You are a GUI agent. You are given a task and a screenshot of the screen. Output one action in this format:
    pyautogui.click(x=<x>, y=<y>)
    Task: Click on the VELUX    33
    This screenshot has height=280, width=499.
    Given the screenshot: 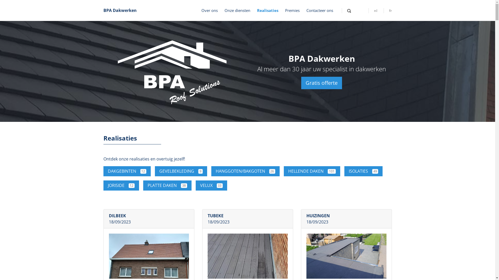 What is the action you would take?
    pyautogui.click(x=212, y=186)
    